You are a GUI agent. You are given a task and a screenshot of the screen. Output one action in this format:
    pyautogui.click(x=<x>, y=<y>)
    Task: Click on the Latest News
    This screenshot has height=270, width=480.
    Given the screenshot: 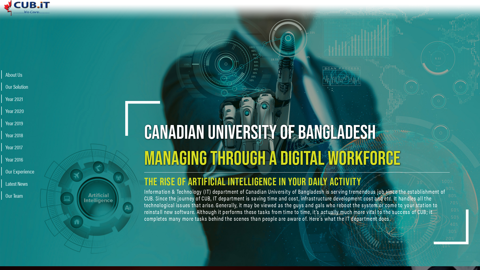 What is the action you would take?
    pyautogui.click(x=19, y=183)
    